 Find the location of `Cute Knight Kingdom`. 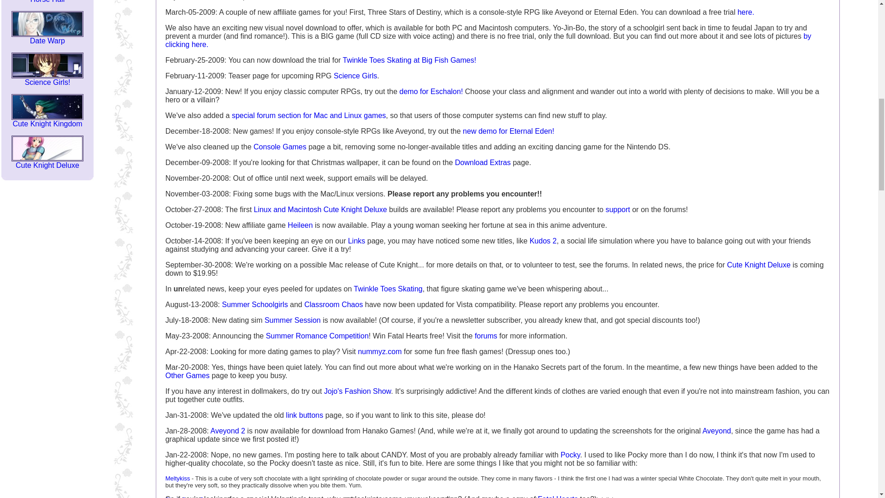

Cute Knight Kingdom is located at coordinates (47, 162).